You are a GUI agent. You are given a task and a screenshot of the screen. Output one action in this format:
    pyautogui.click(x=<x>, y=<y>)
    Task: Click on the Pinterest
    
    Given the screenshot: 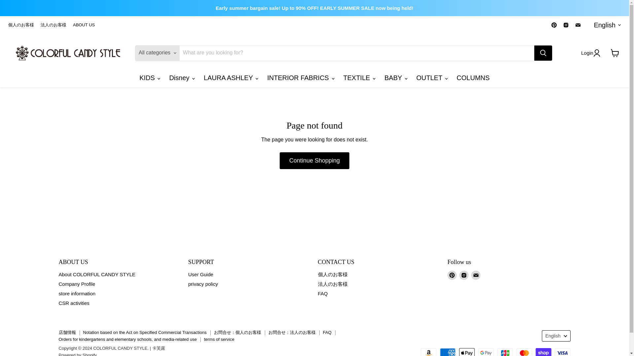 What is the action you would take?
    pyautogui.click(x=452, y=275)
    